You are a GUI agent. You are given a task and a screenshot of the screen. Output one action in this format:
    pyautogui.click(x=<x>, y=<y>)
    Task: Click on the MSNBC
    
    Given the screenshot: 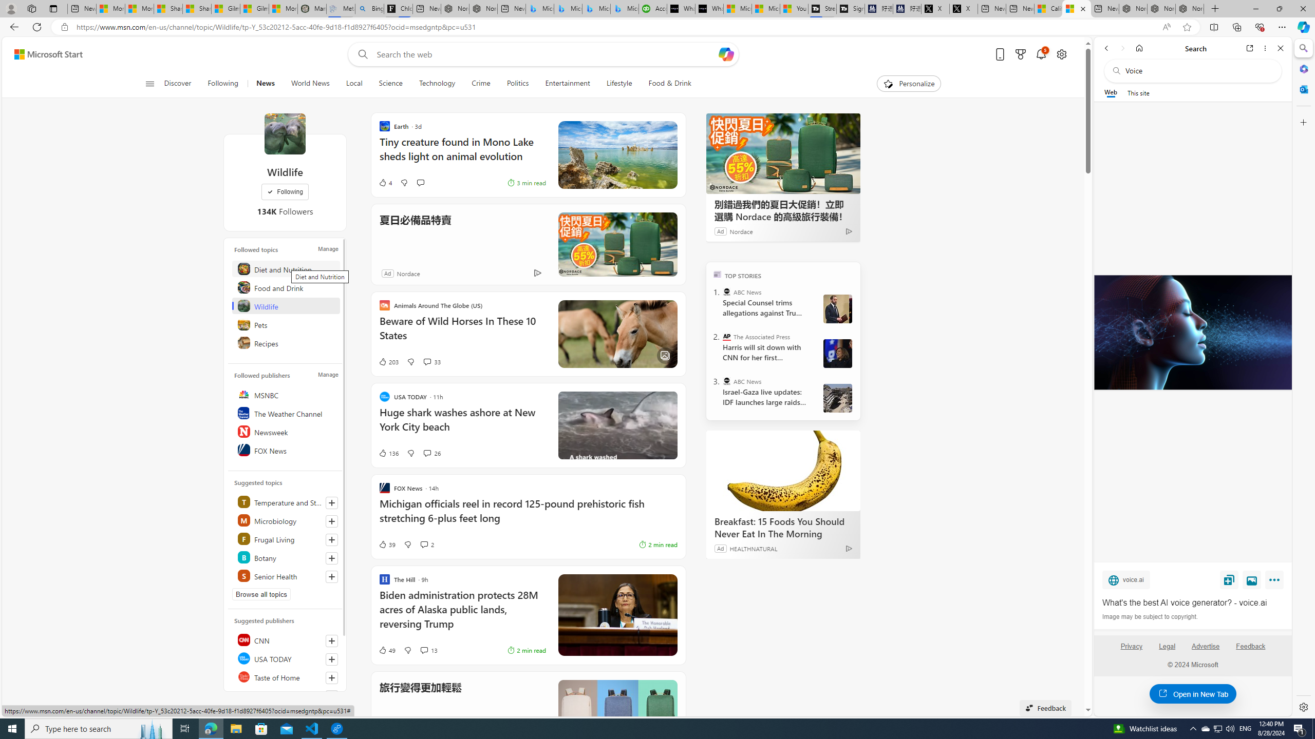 What is the action you would take?
    pyautogui.click(x=287, y=394)
    